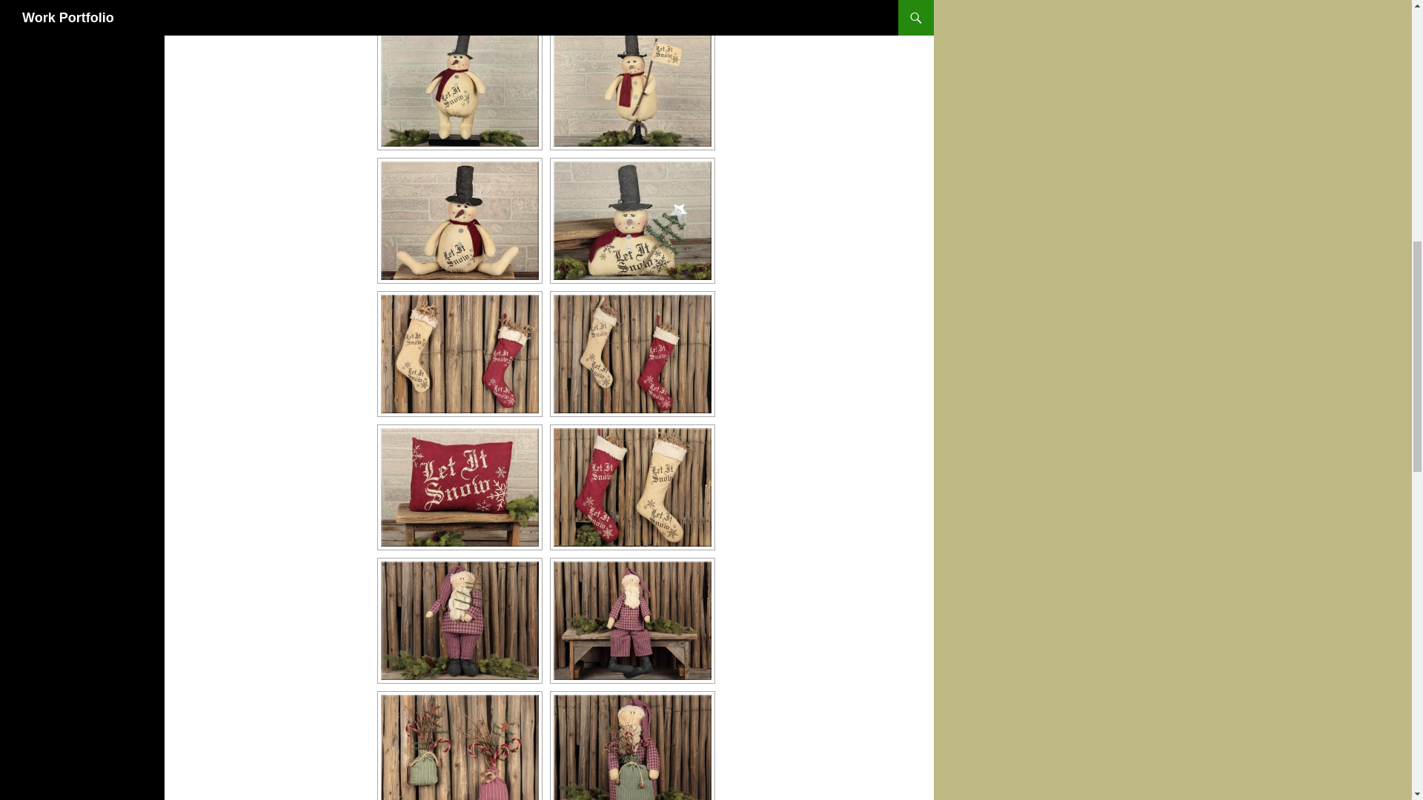 The image size is (1423, 800). What do you see at coordinates (460, 87) in the screenshot?
I see `C14103` at bounding box center [460, 87].